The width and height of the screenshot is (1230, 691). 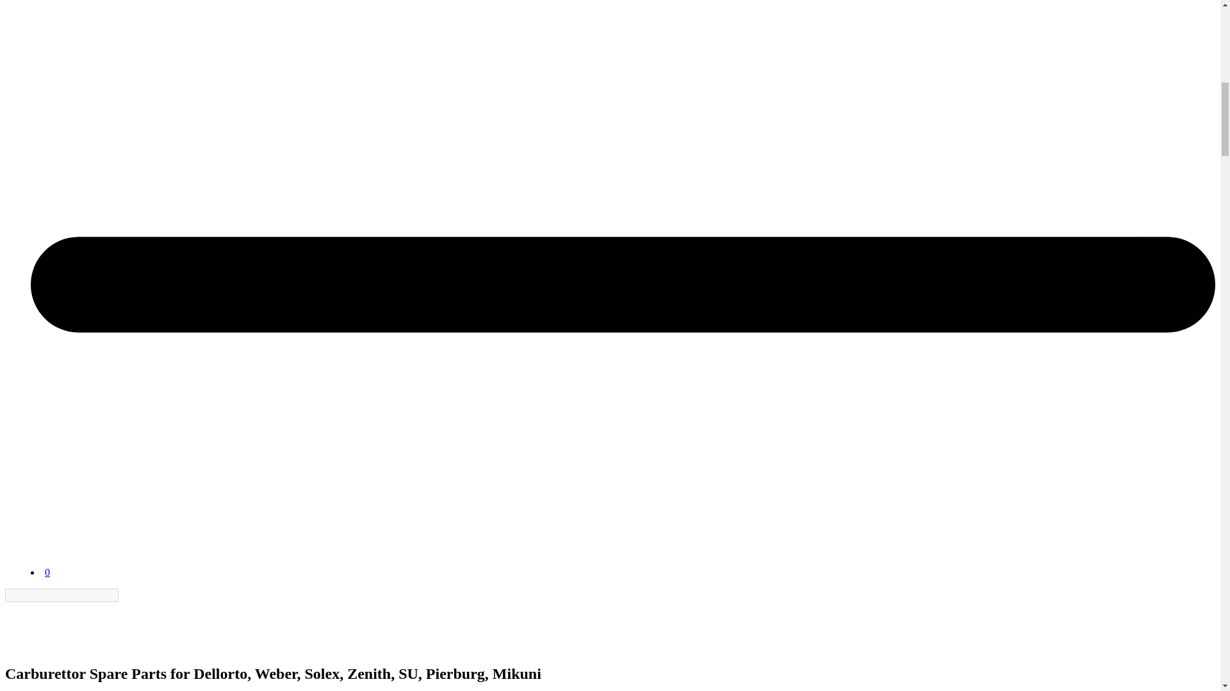 What do you see at coordinates (126, 595) in the screenshot?
I see `Find` at bounding box center [126, 595].